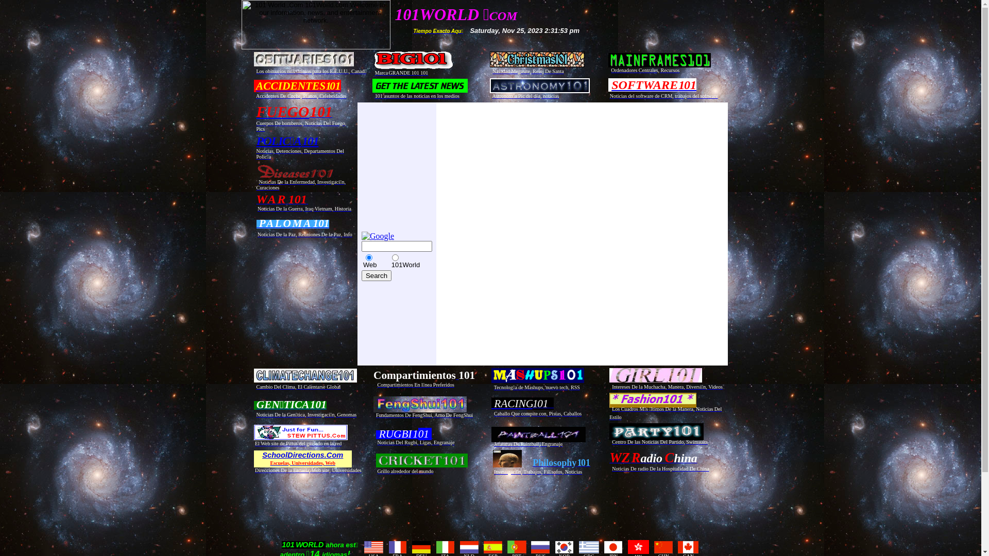  I want to click on 101, so click(310, 141).